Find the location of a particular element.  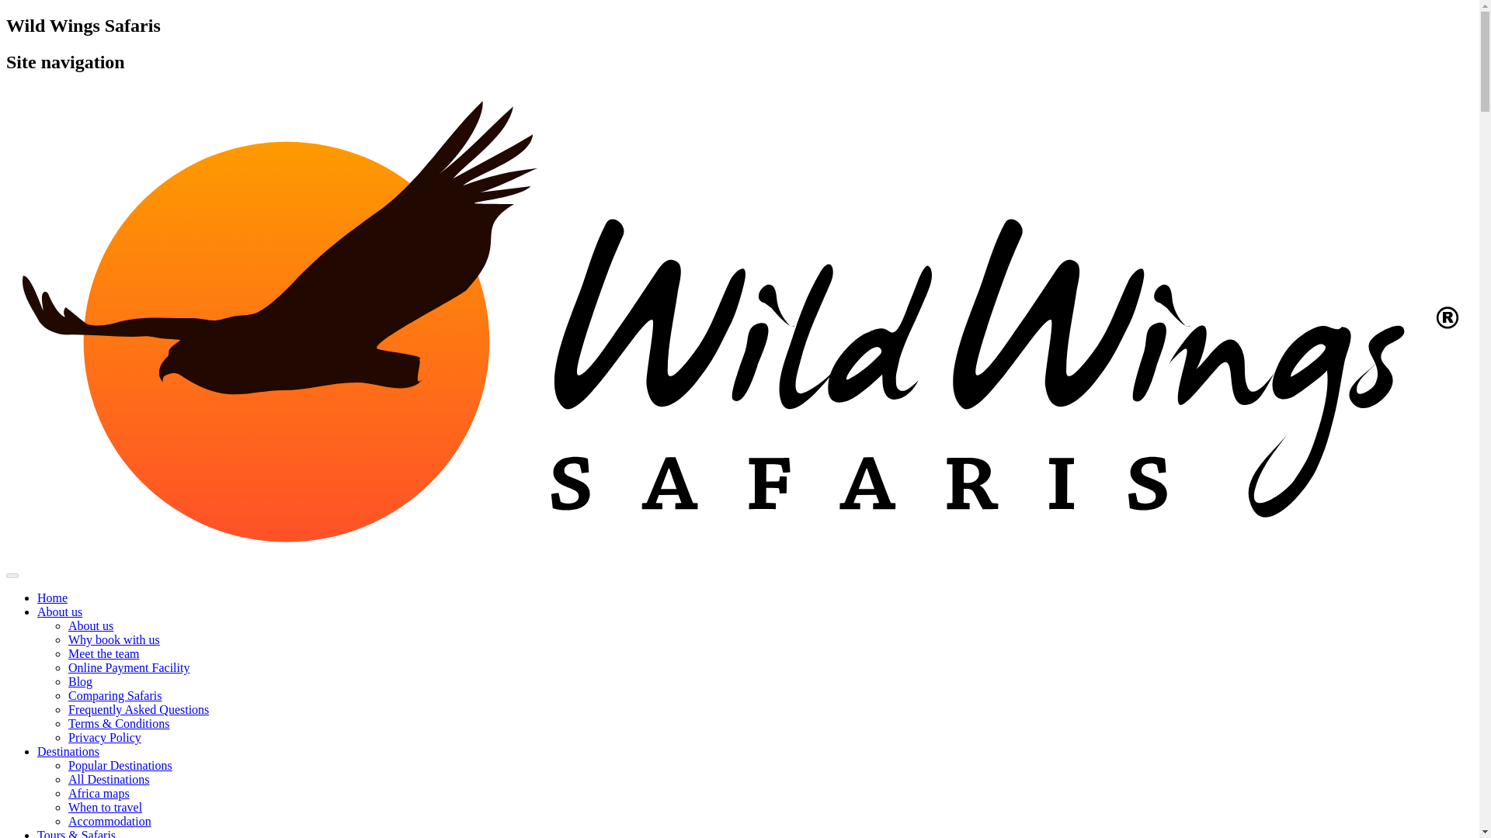

Popular Destinations is located at coordinates (120, 765).